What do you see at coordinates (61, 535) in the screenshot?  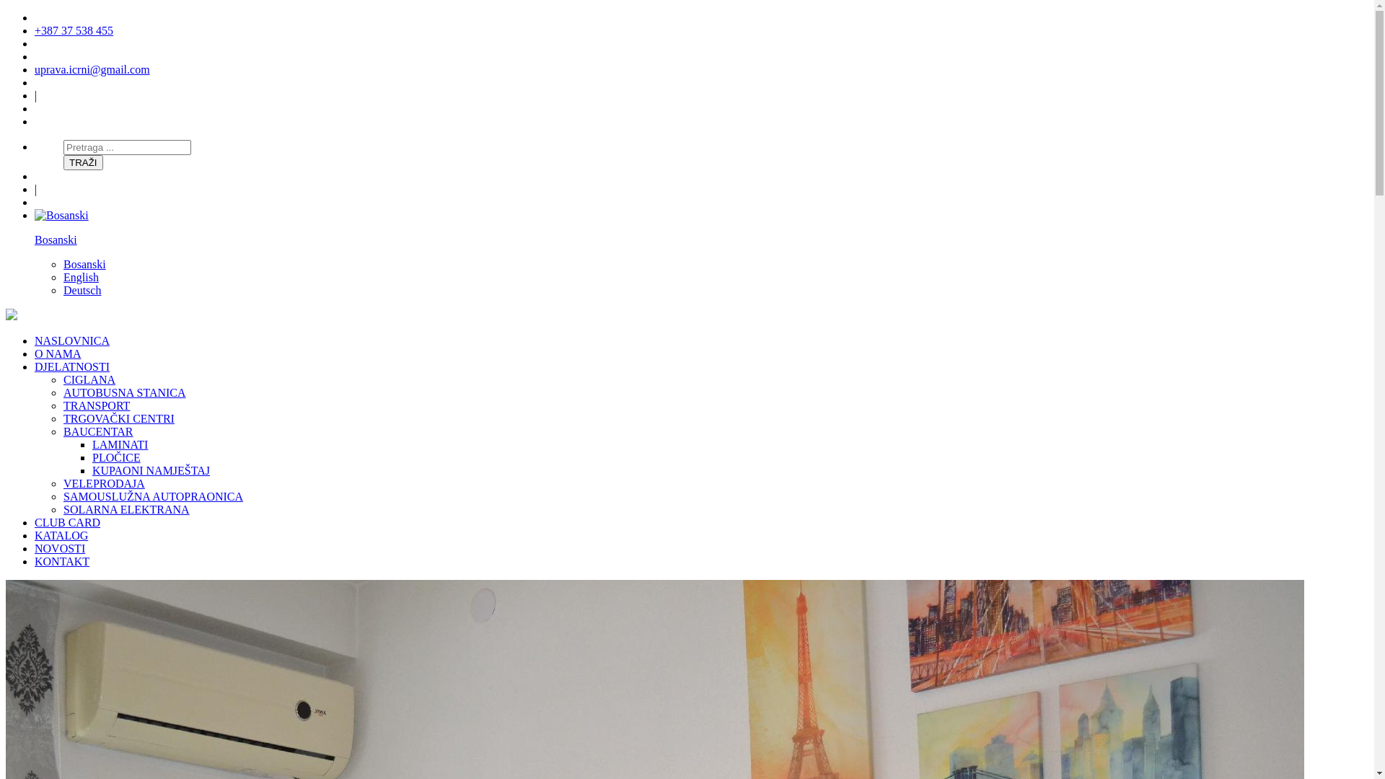 I see `KATALOG` at bounding box center [61, 535].